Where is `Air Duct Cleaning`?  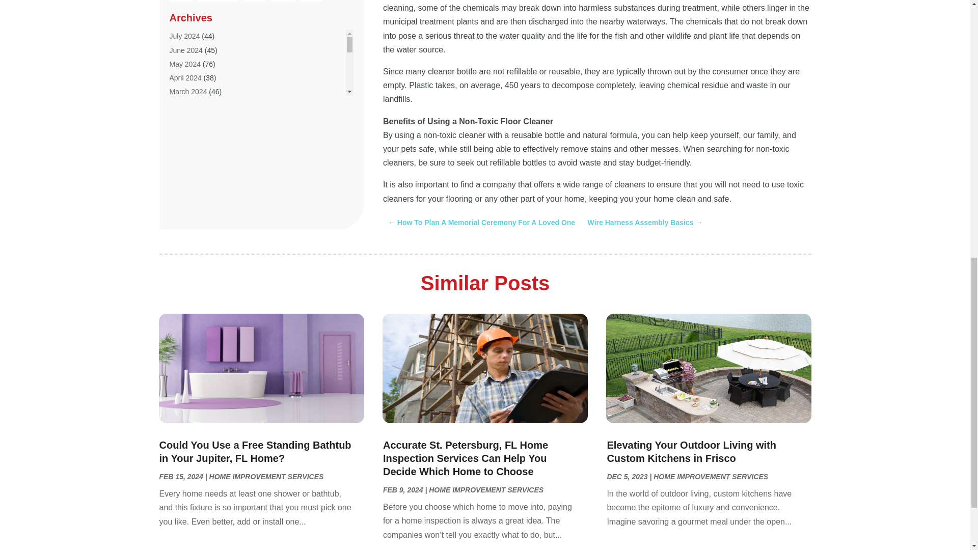
Air Duct Cleaning is located at coordinates (197, 122).